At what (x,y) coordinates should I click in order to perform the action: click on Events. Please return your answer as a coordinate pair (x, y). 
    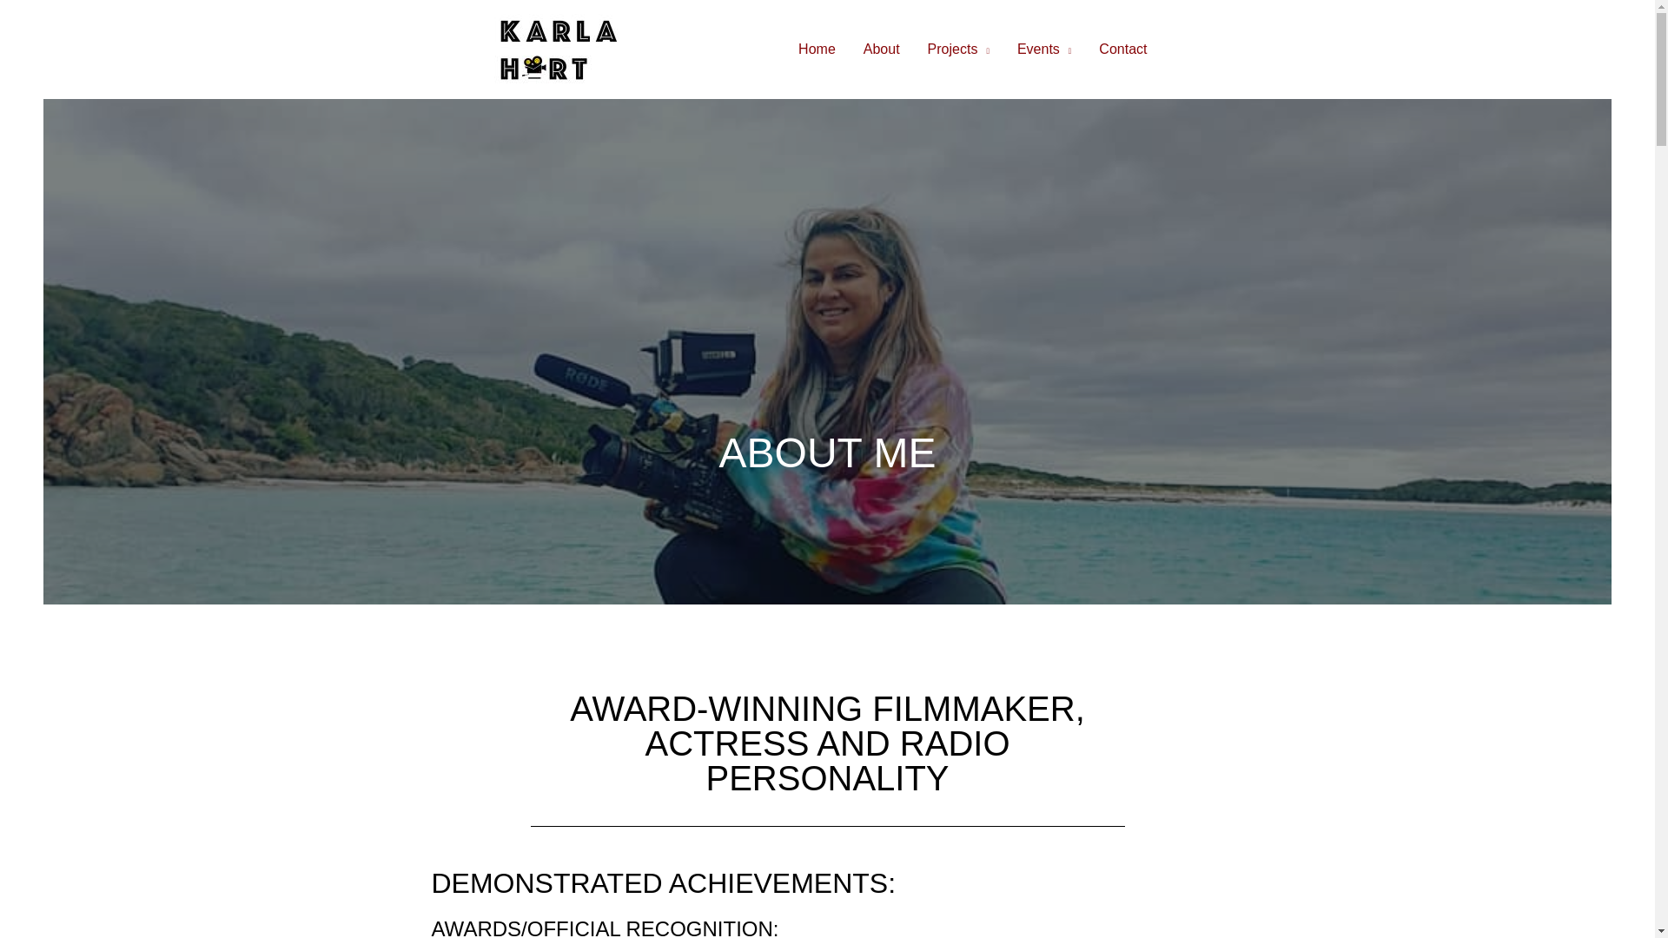
    Looking at the image, I should click on (1044, 49).